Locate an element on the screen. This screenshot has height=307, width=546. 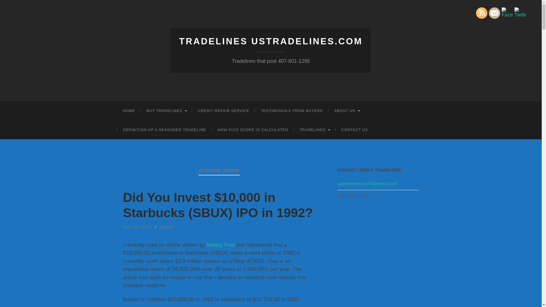
Posts by admin is located at coordinates (166, 227).